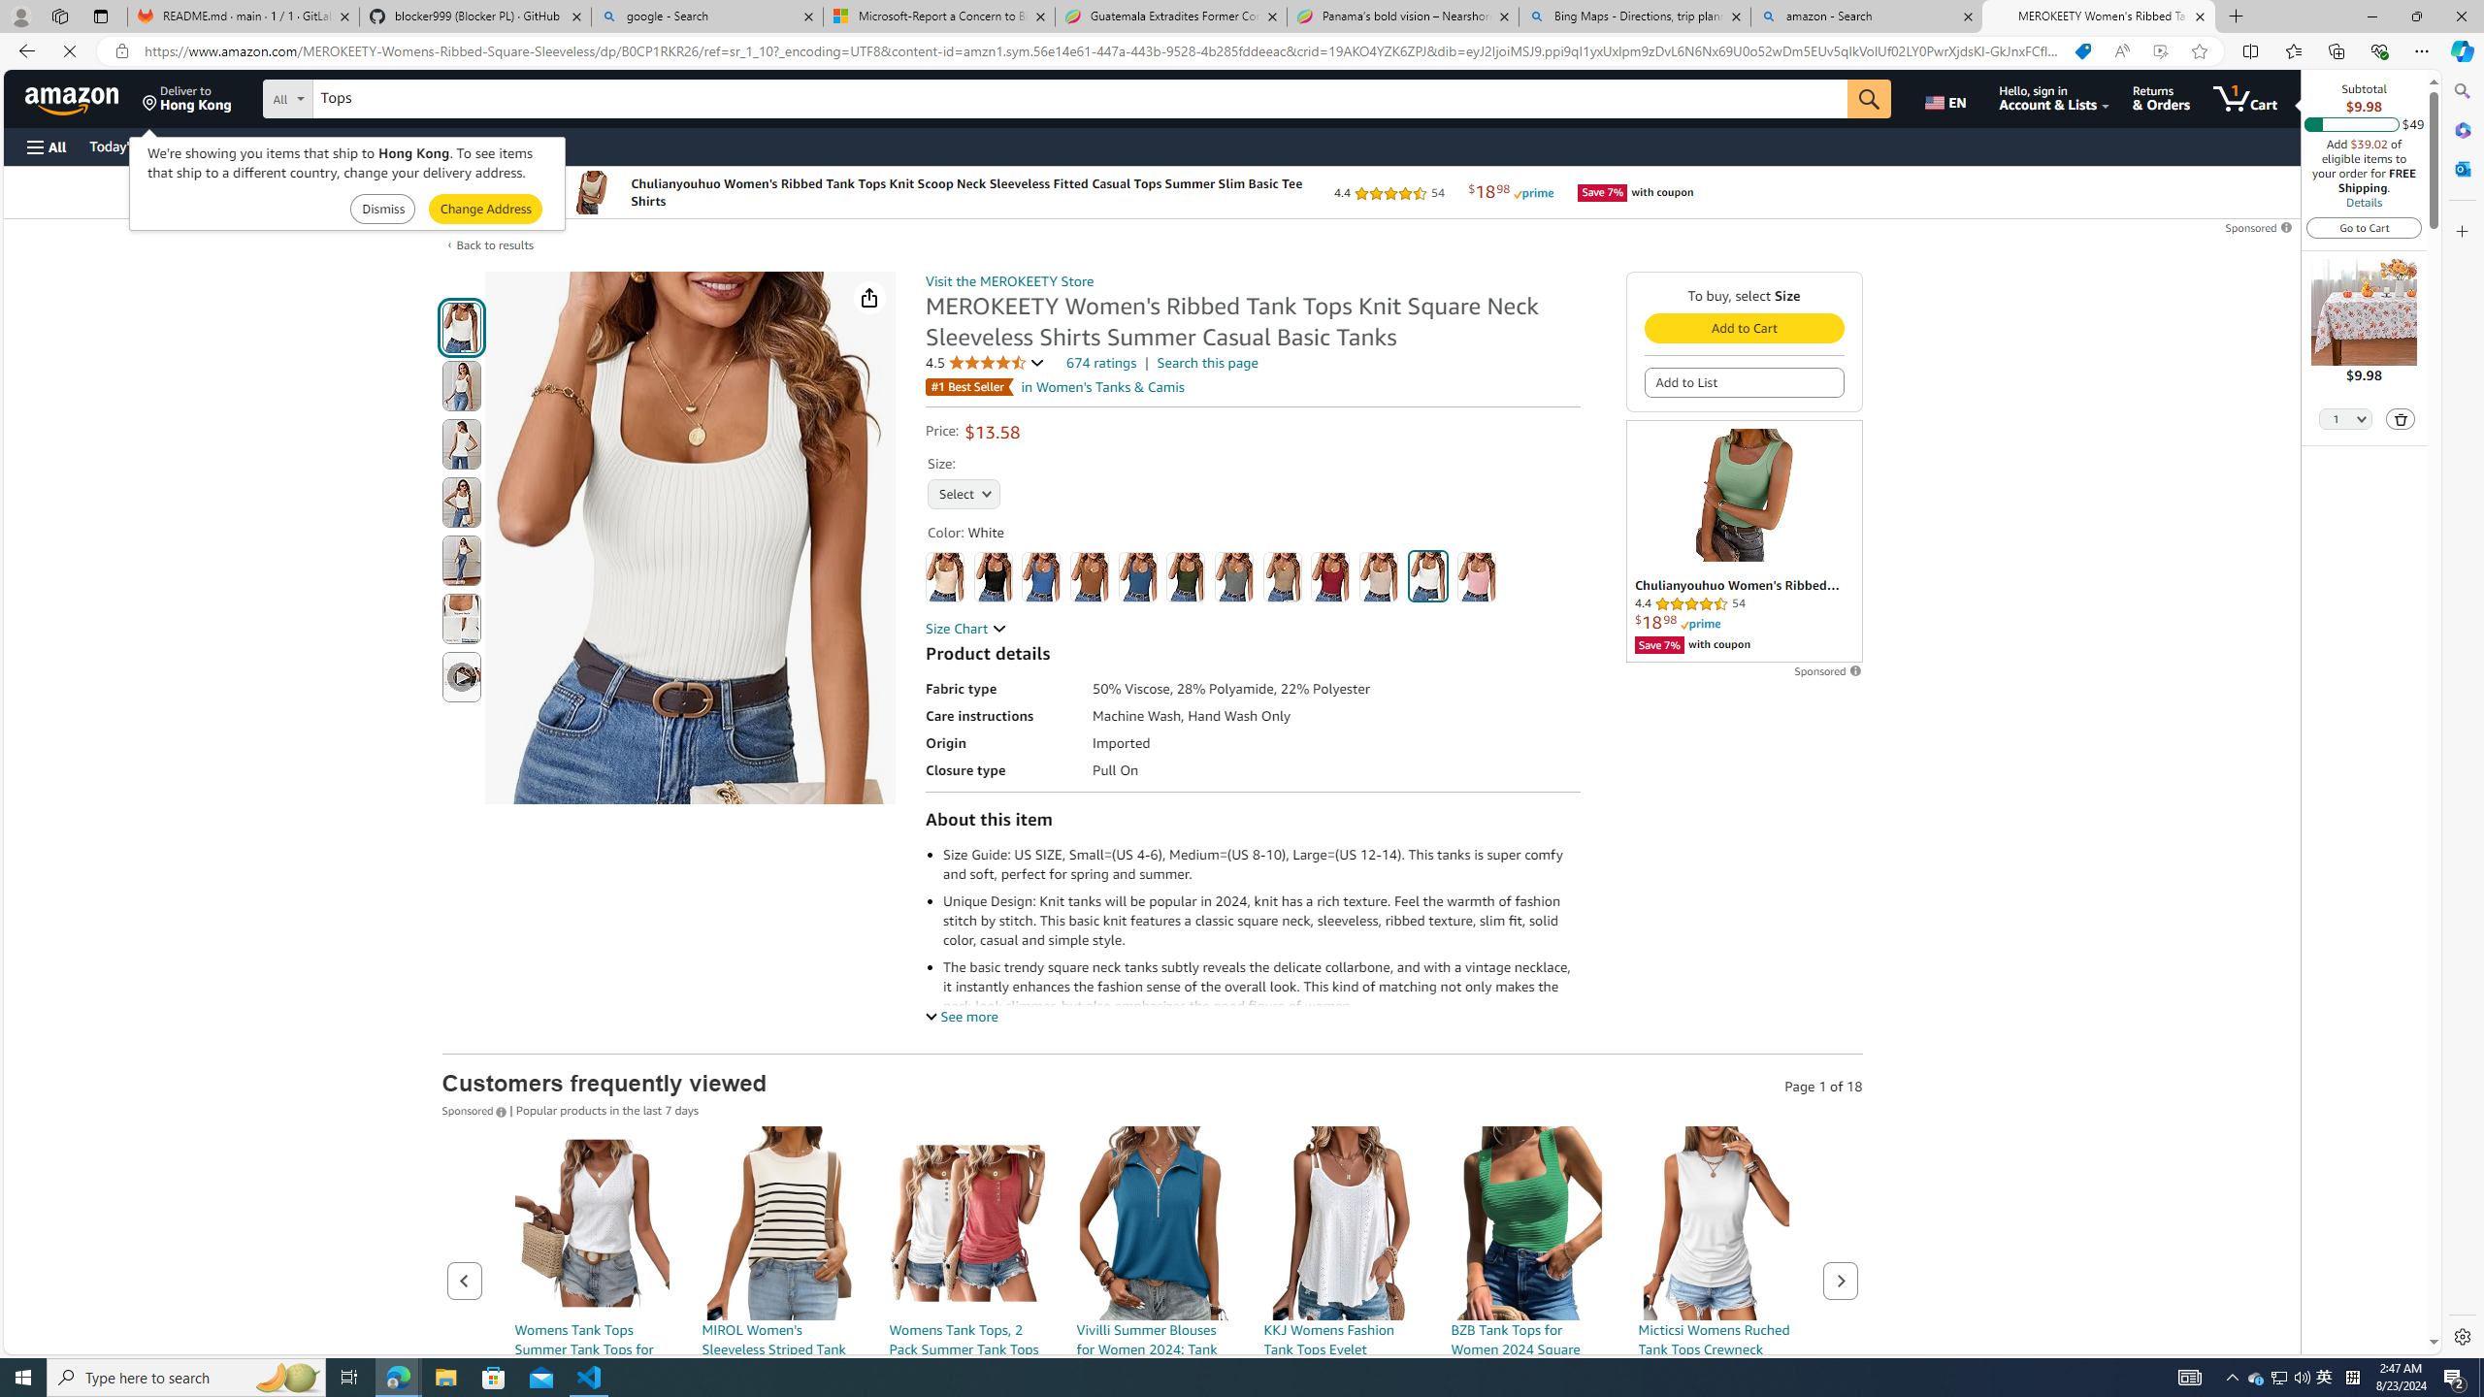 The width and height of the screenshot is (2484, 1397). I want to click on Today's Deals, so click(130, 146).